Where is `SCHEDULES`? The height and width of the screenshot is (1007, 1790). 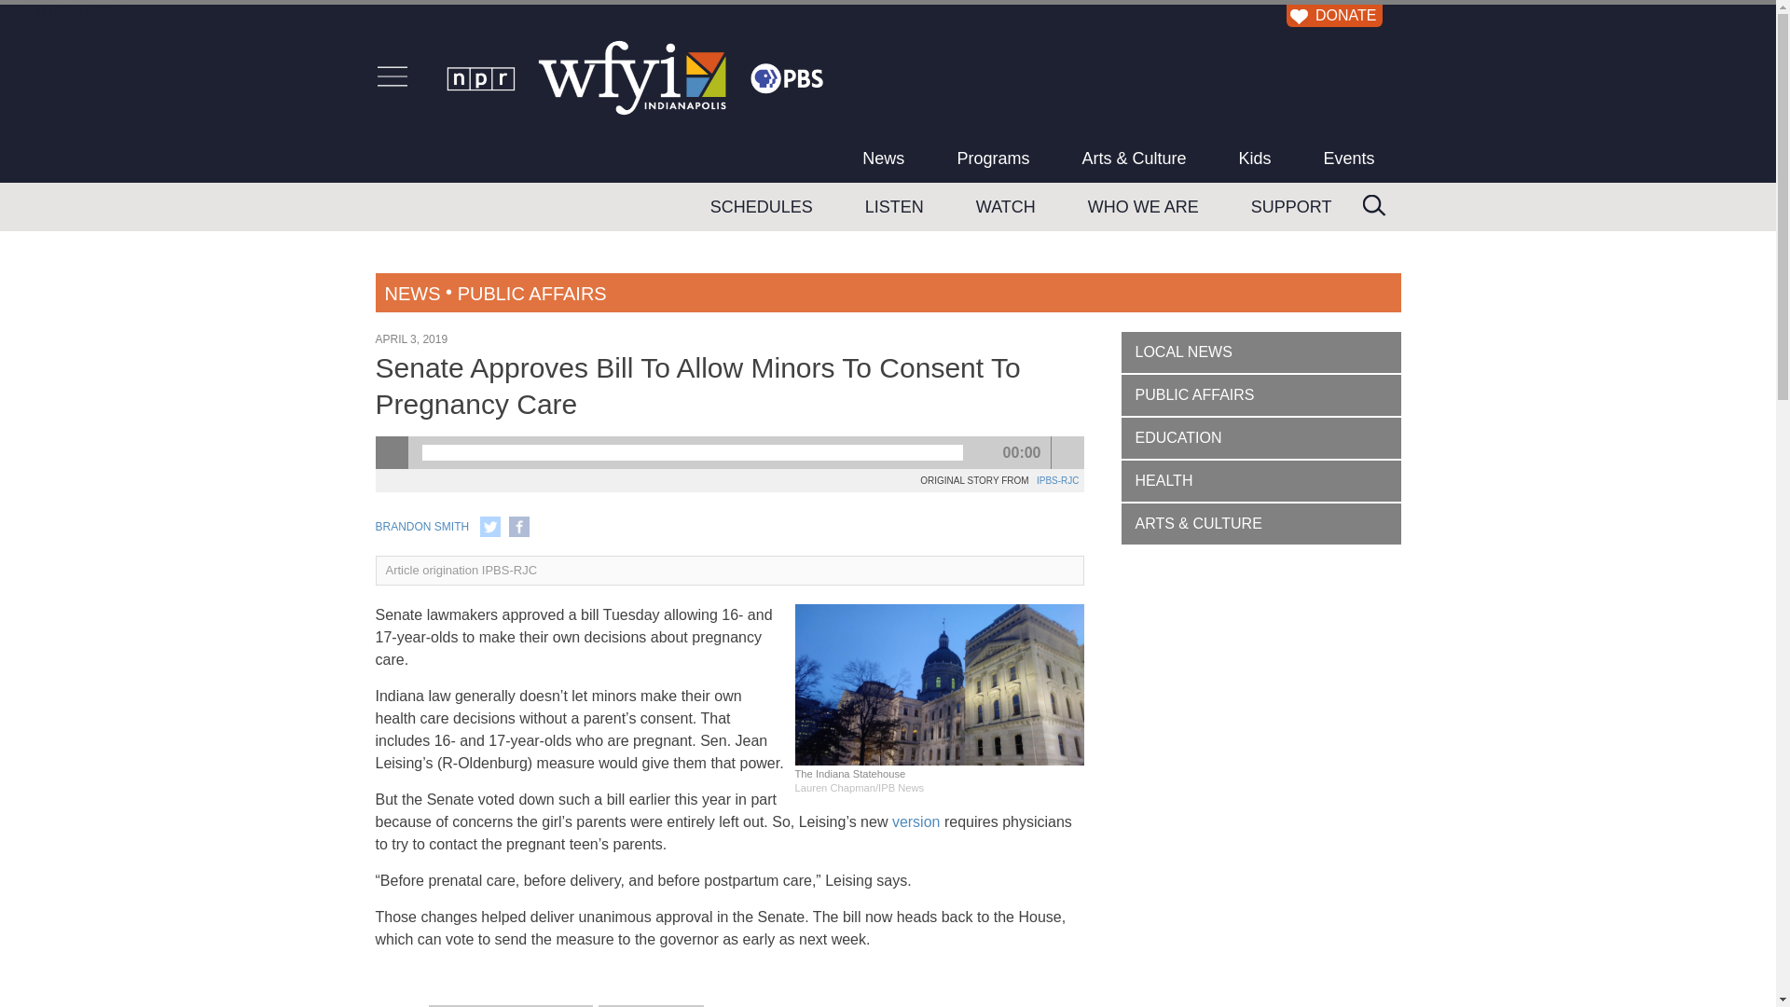 SCHEDULES is located at coordinates (761, 207).